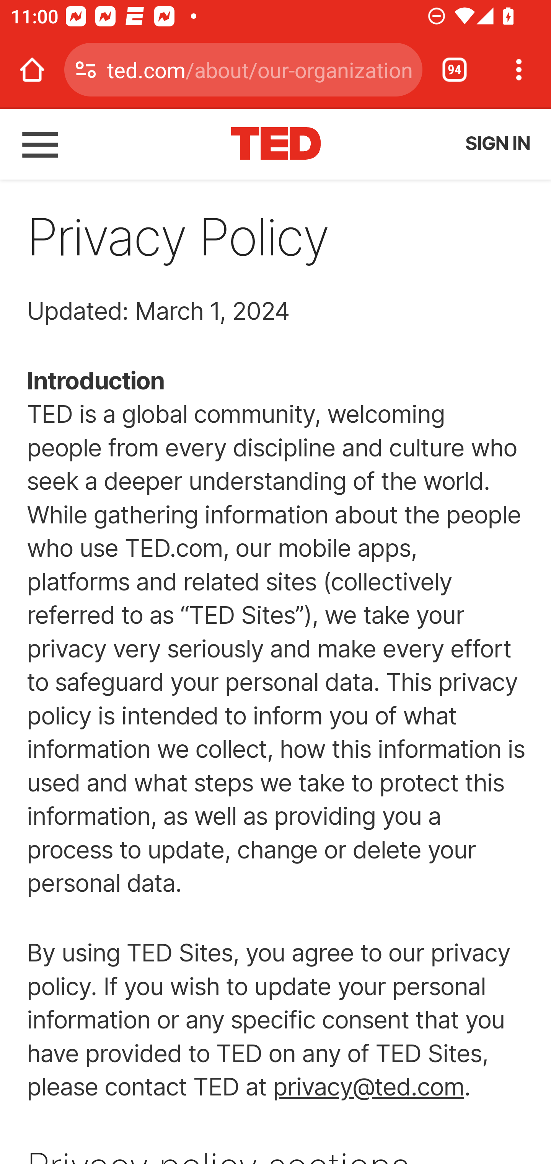 This screenshot has height=1164, width=551. What do you see at coordinates (41, 144) in the screenshot?
I see `Main menu` at bounding box center [41, 144].